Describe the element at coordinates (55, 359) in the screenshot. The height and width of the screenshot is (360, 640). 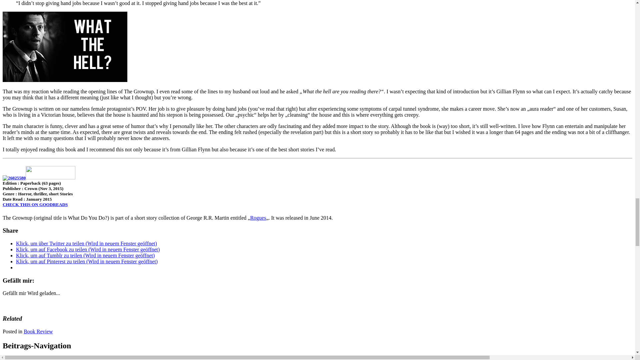
I see `Previous postMy Top 10 Favorite Books of 2015` at that location.